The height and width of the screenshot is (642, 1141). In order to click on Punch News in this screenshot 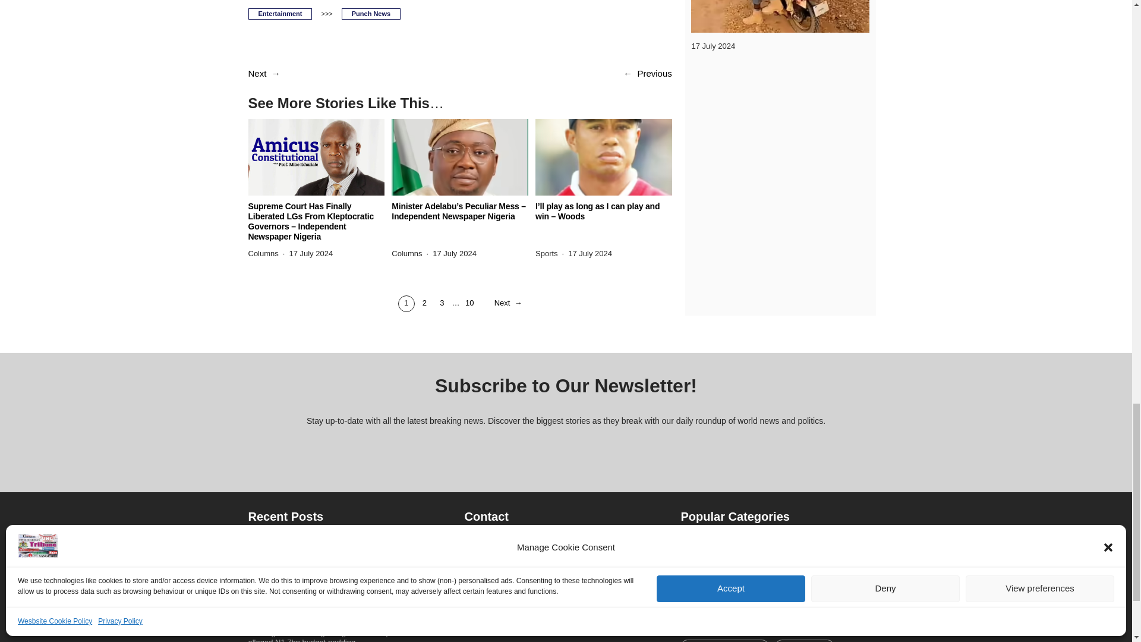, I will do `click(371, 14)`.